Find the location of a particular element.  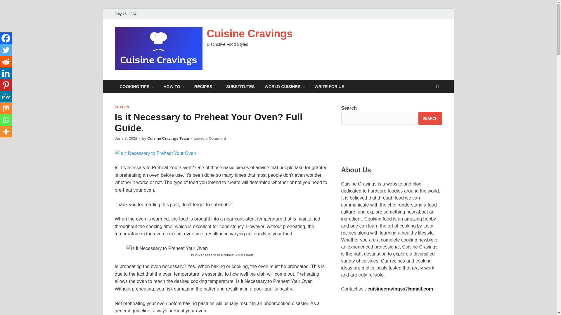

KITCHEN is located at coordinates (122, 107).